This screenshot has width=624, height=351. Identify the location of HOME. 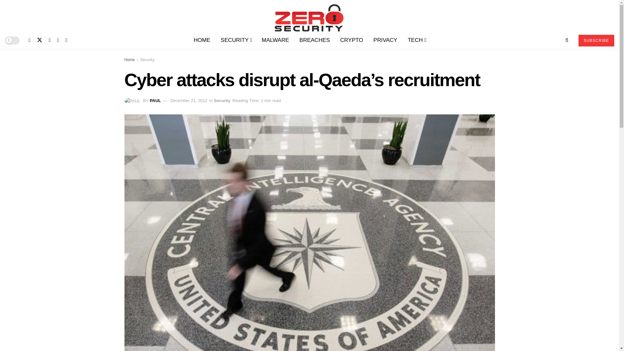
(201, 40).